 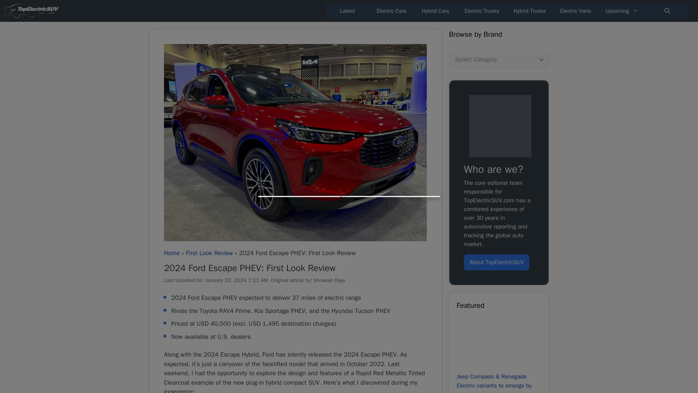 What do you see at coordinates (31, 11) in the screenshot?
I see `TopElectricSUV` at bounding box center [31, 11].